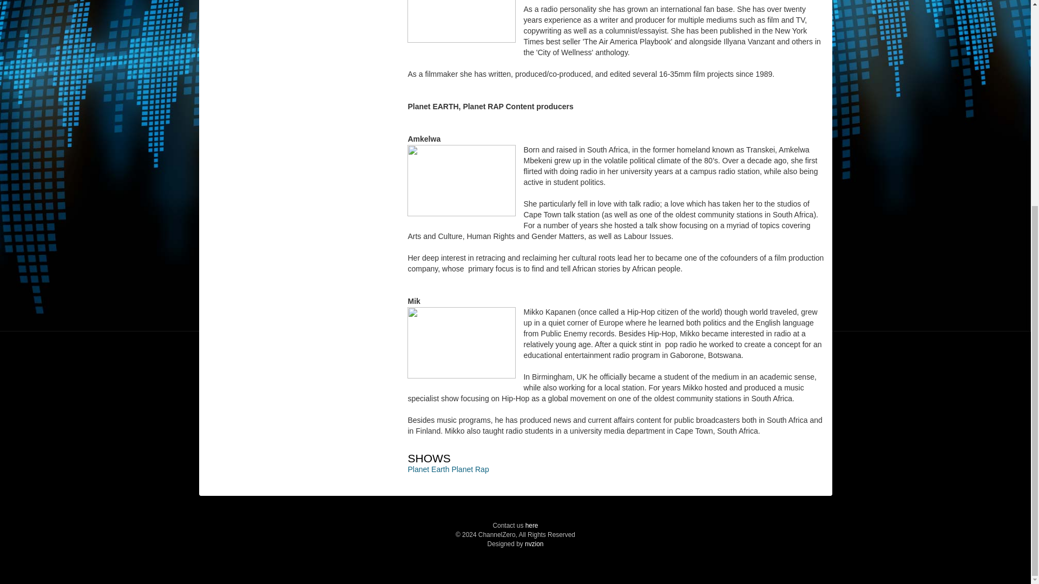  Describe the element at coordinates (531, 526) in the screenshot. I see `here` at that location.